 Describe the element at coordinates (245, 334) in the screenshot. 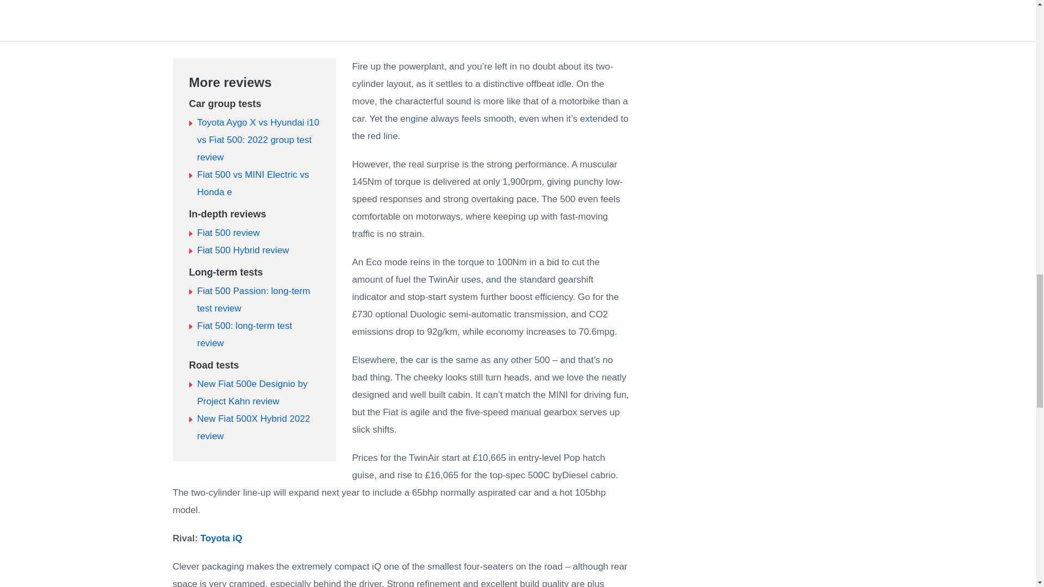

I see `Fiat 500: long-term test review` at that location.